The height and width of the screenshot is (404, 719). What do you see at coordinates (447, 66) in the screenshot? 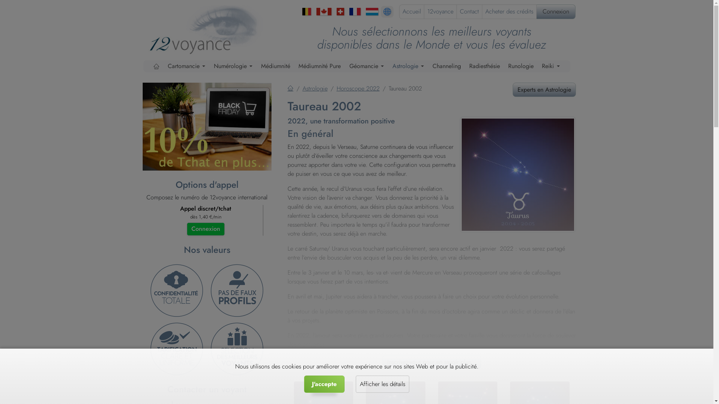
I see `Channeling` at bounding box center [447, 66].